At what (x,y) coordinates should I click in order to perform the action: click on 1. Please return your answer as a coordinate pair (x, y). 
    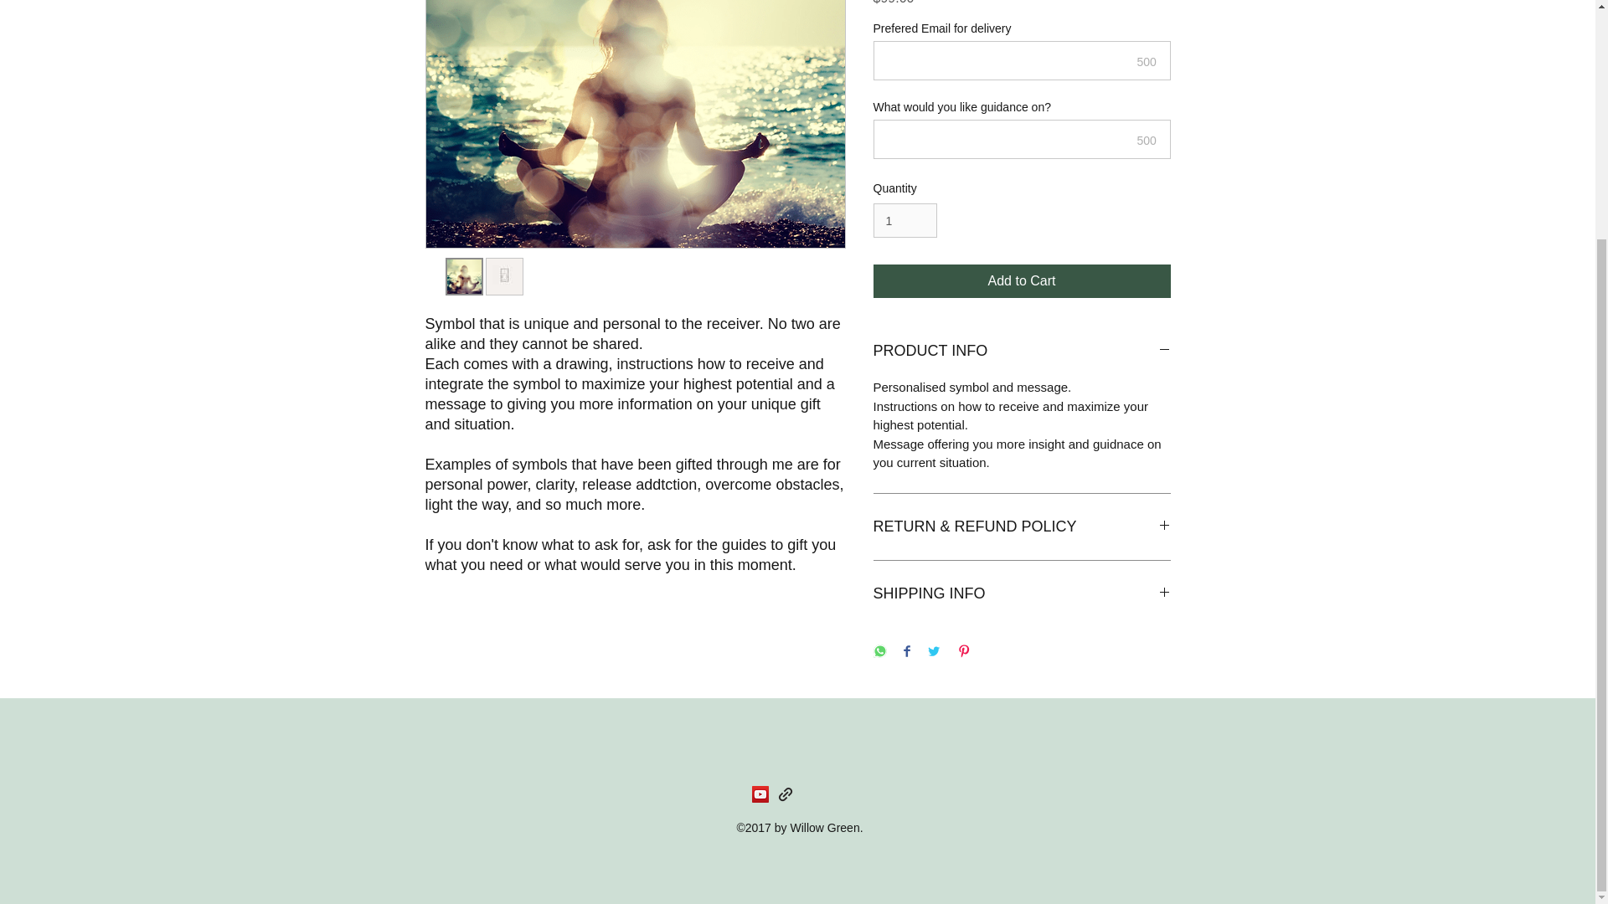
    Looking at the image, I should click on (904, 221).